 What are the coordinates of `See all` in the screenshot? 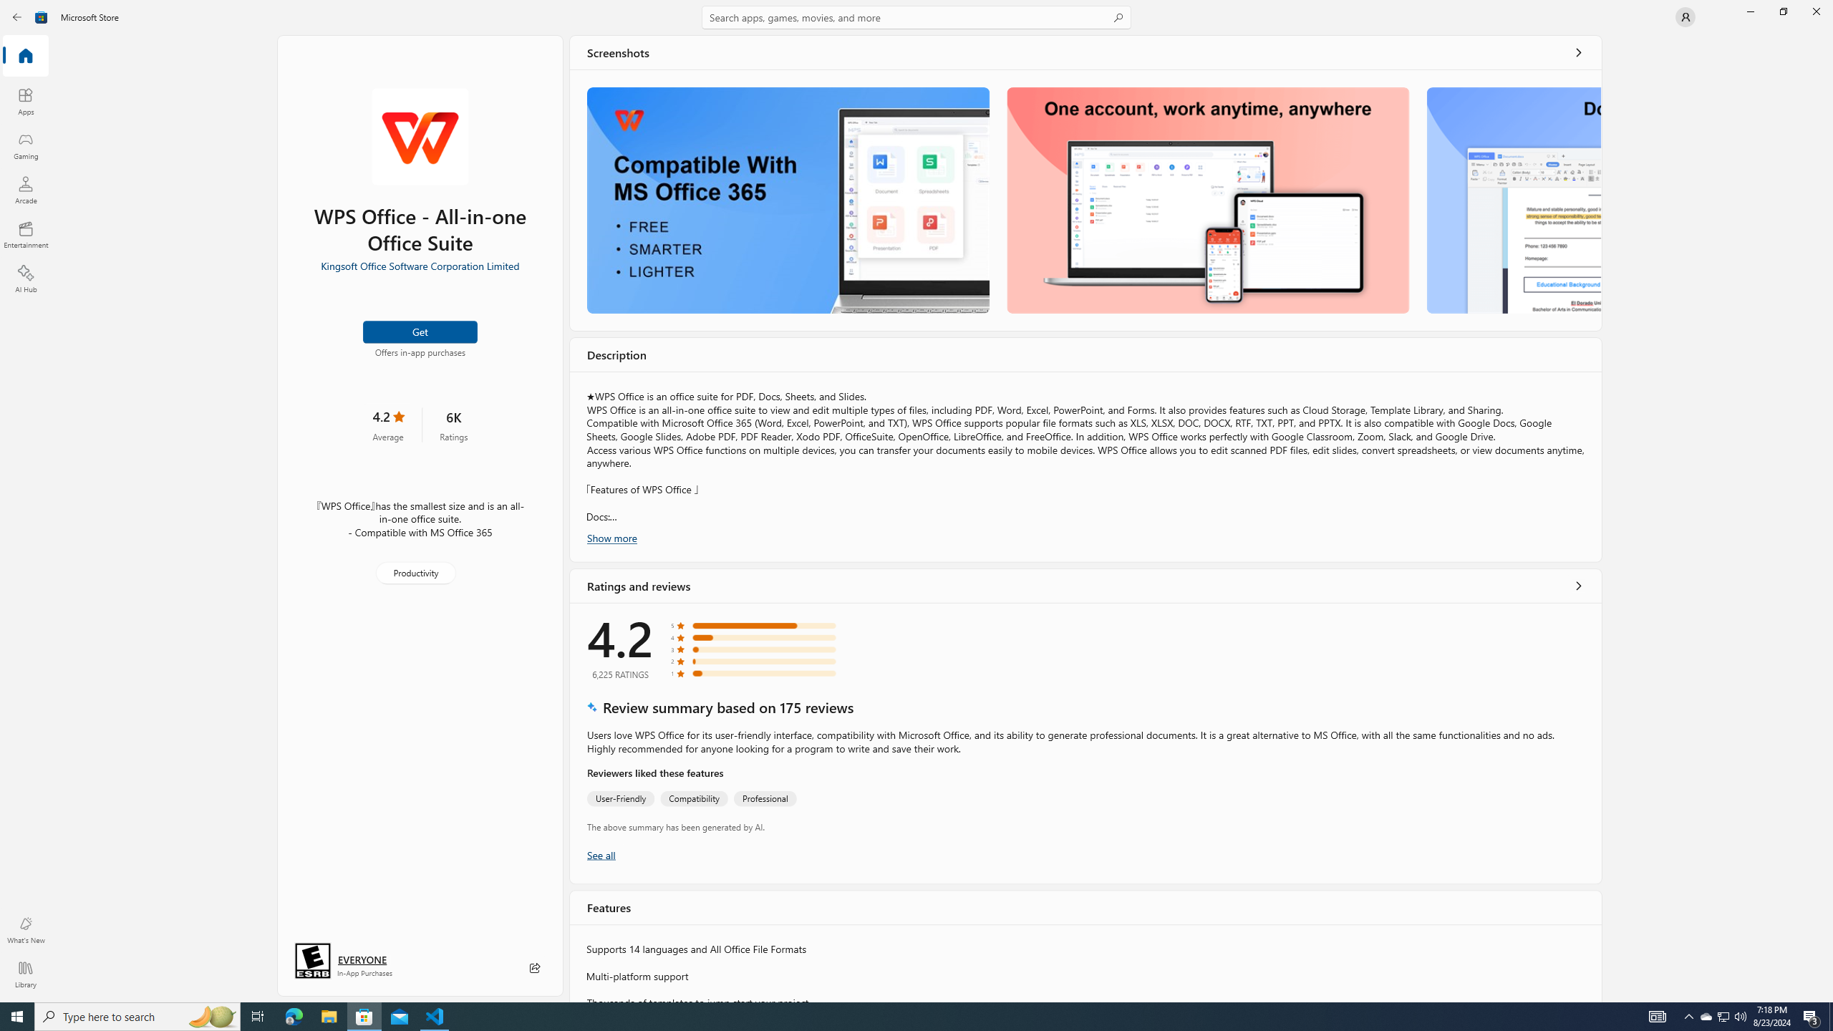 It's located at (1579, 52).